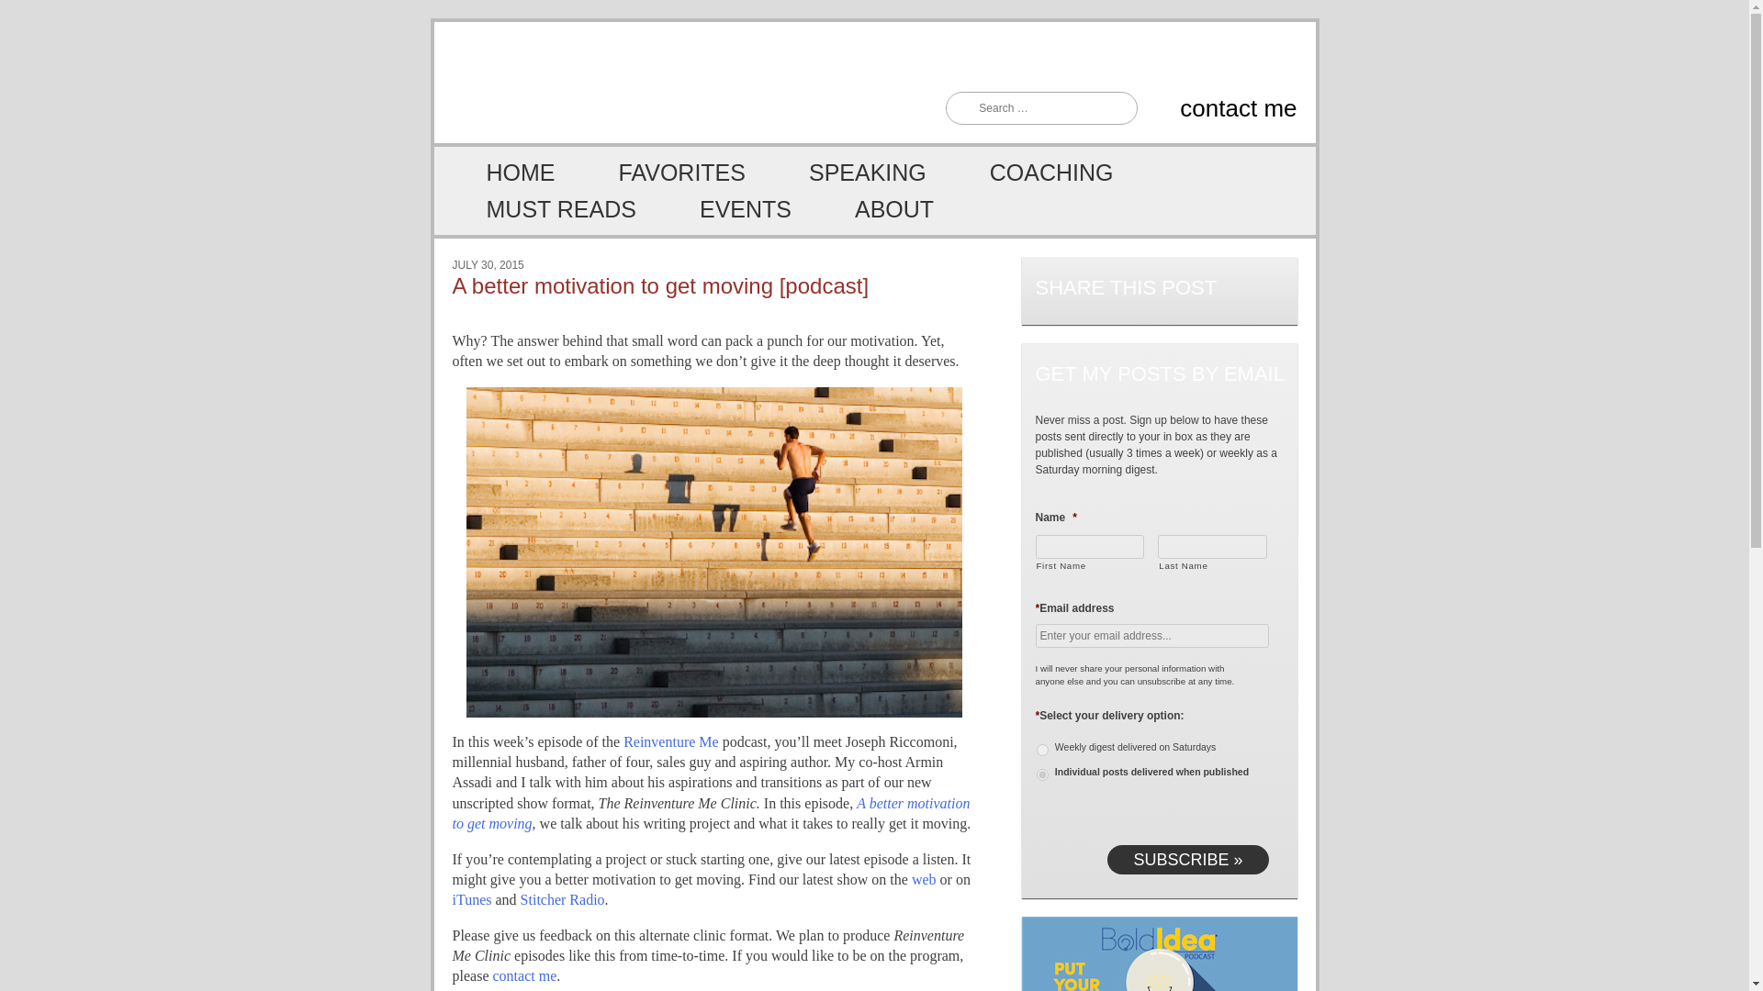 This screenshot has height=991, width=1763. What do you see at coordinates (523, 976) in the screenshot?
I see `contact me` at bounding box center [523, 976].